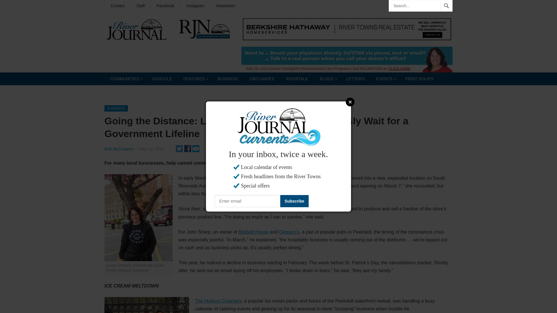  Describe the element at coordinates (194, 79) in the screenshot. I see `FEATURES` at that location.